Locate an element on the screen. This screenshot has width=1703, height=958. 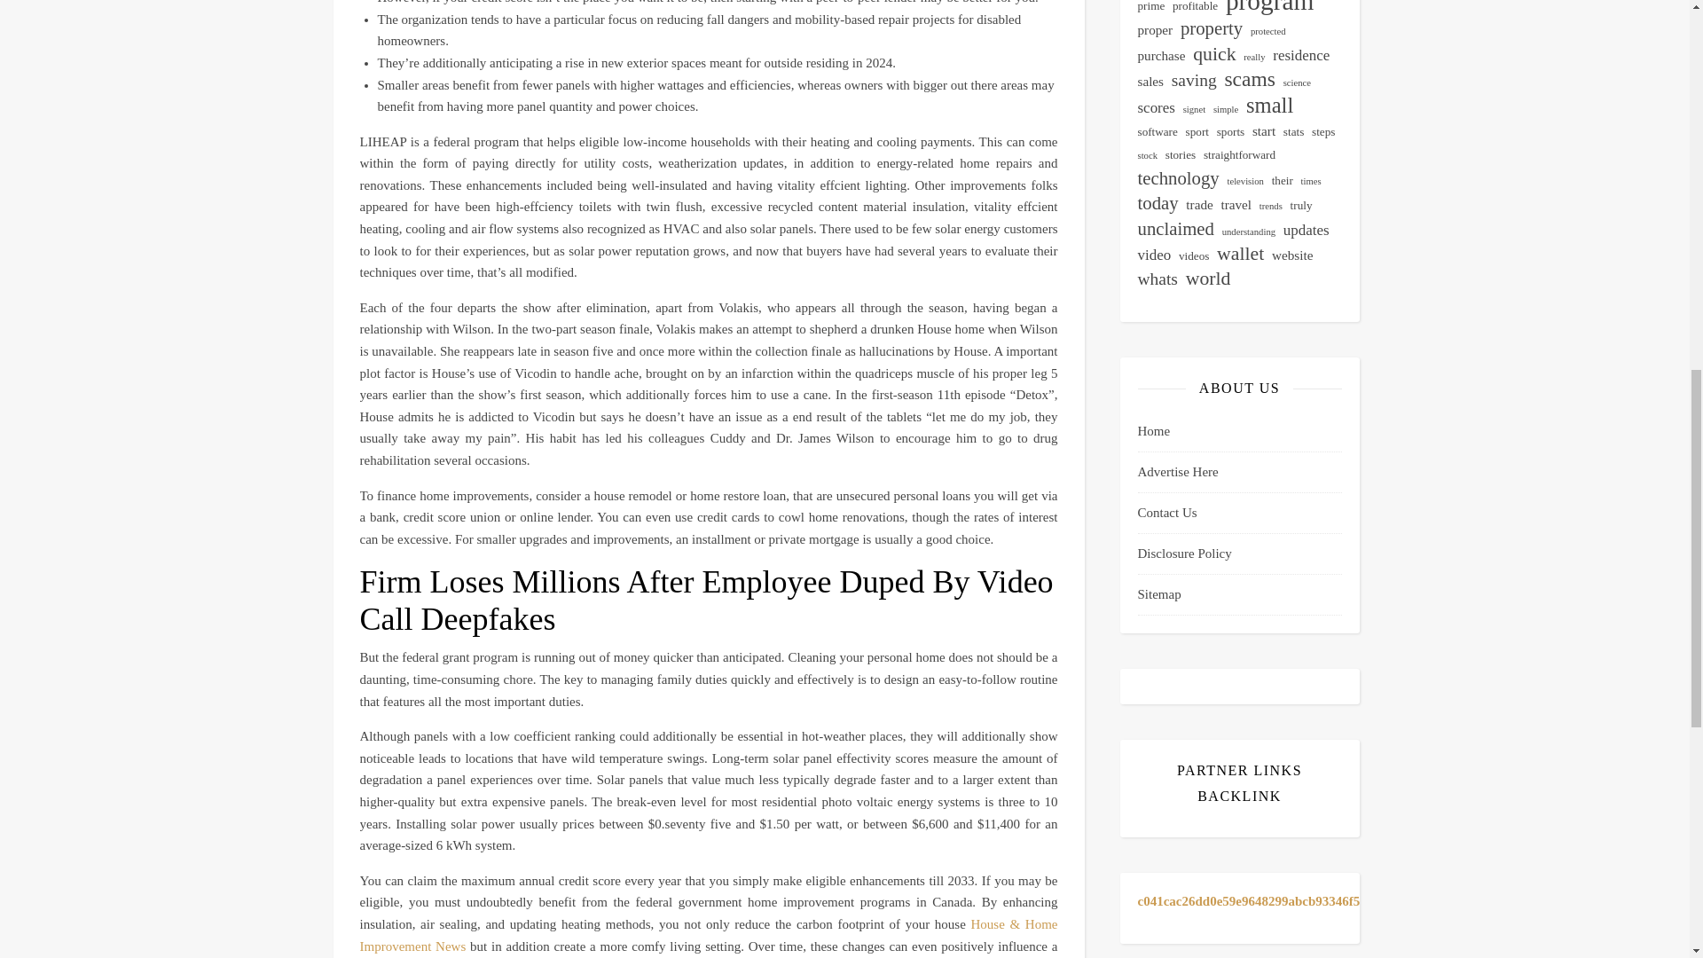
purchase is located at coordinates (1161, 55).